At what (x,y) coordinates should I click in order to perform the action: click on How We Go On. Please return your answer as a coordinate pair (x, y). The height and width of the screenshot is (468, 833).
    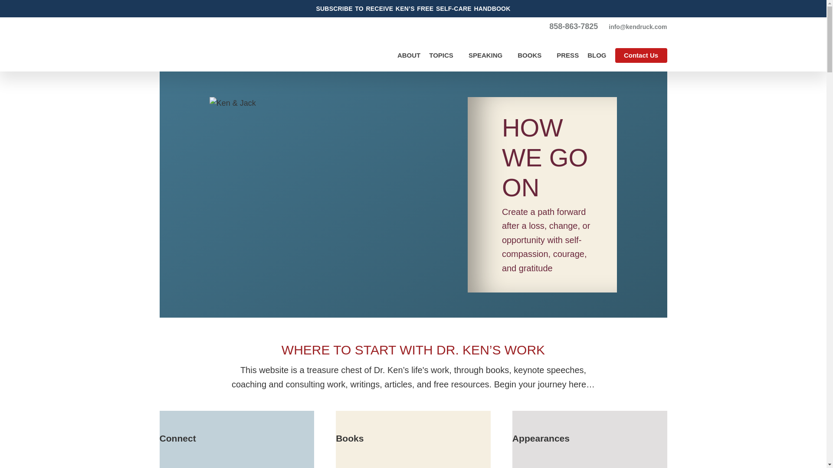
    Looking at the image, I should click on (413, 461).